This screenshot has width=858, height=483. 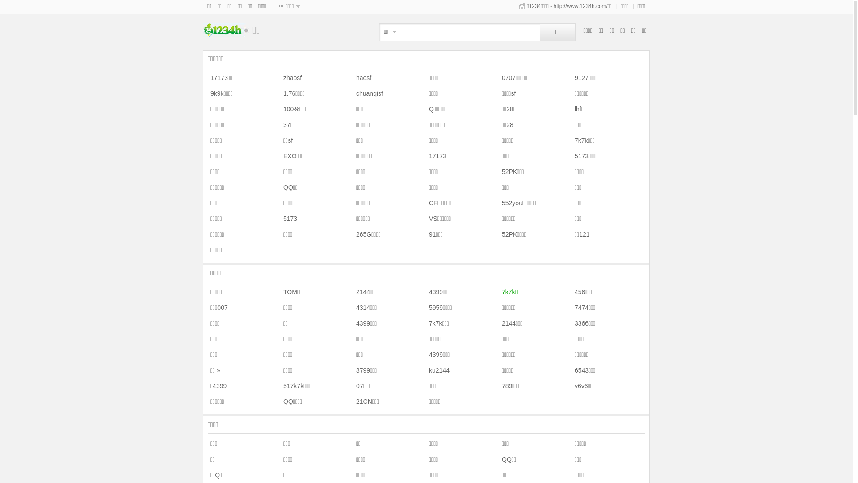 I want to click on ku2144, so click(x=438, y=370).